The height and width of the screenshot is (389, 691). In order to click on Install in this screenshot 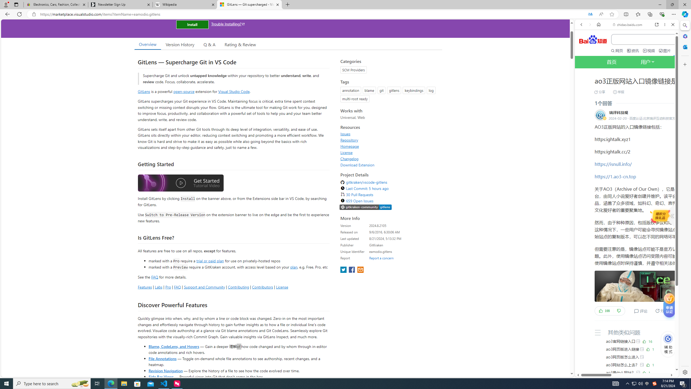, I will do `click(192, 24)`.